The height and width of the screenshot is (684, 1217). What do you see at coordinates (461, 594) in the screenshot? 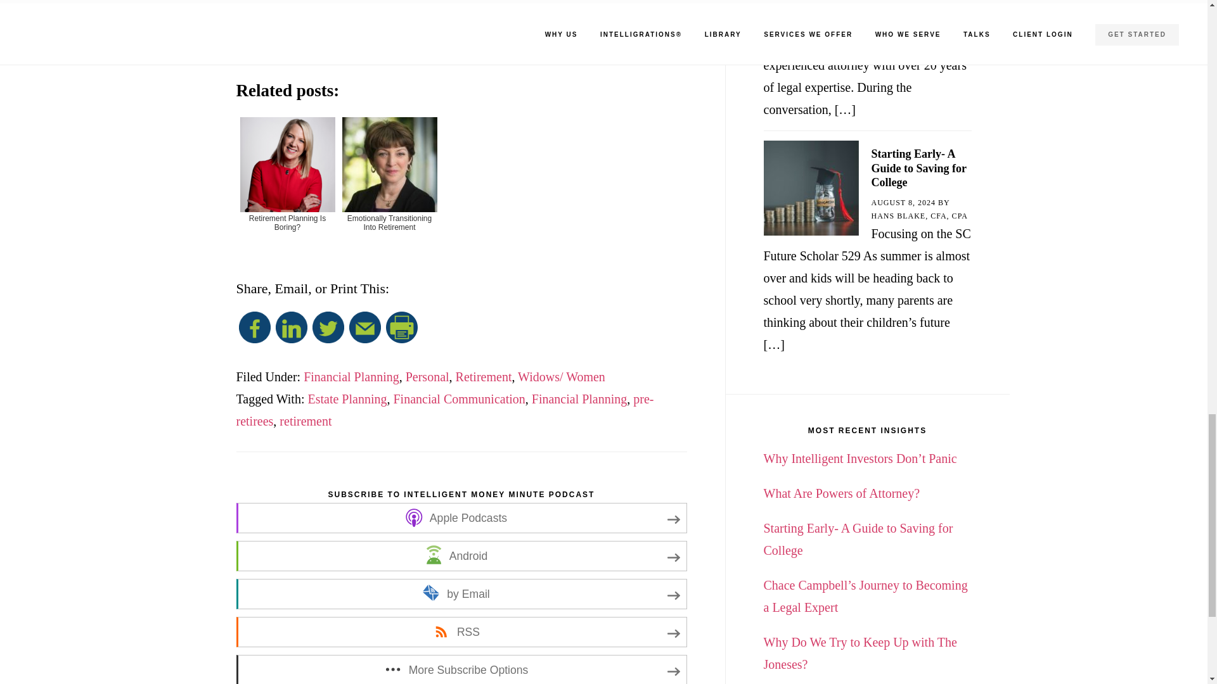
I see `Subscribe by Email` at bounding box center [461, 594].